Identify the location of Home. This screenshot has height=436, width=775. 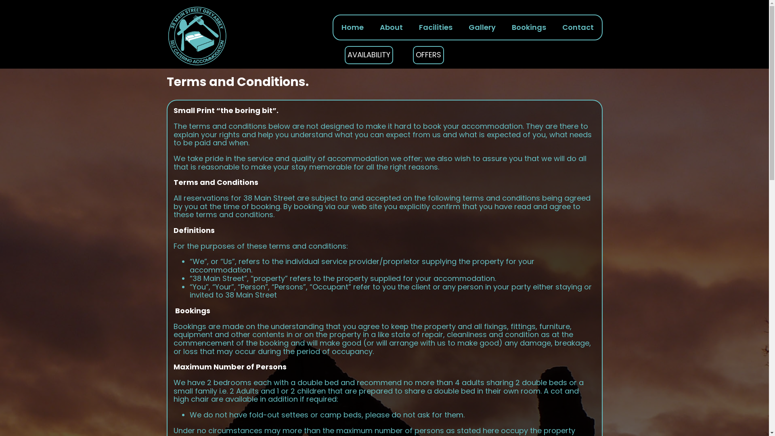
(353, 27).